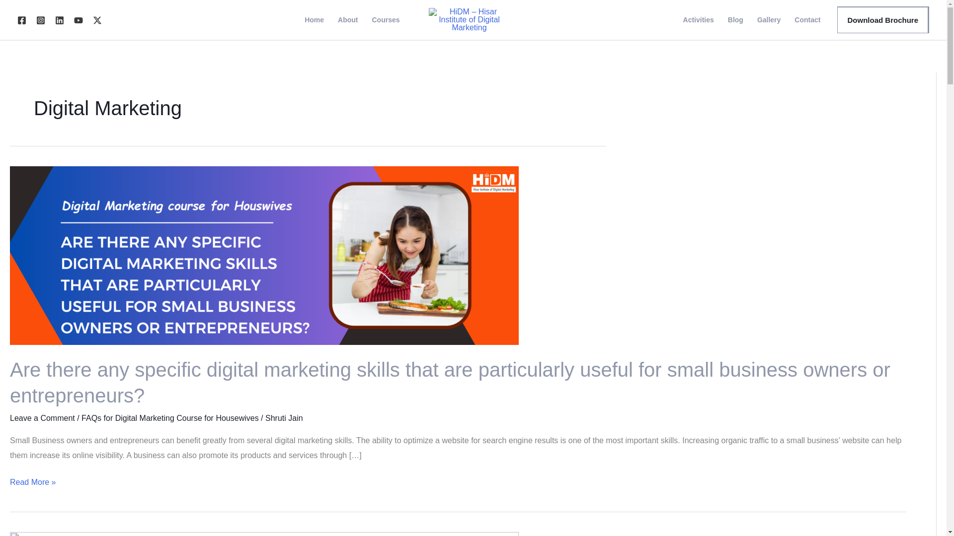 The image size is (954, 536). I want to click on About, so click(348, 20).